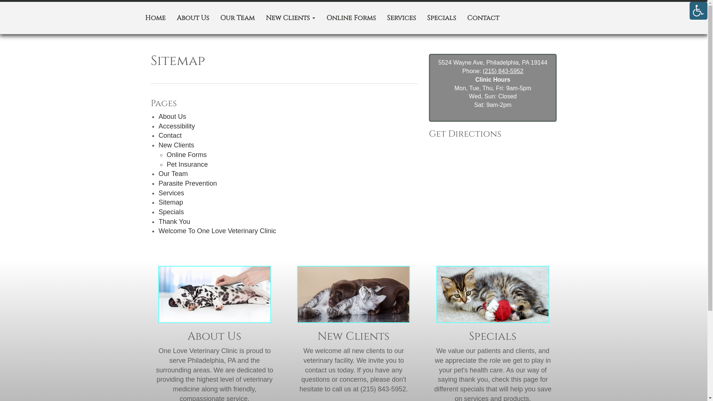 This screenshot has width=713, height=401. I want to click on Pet Insurance, so click(187, 164).